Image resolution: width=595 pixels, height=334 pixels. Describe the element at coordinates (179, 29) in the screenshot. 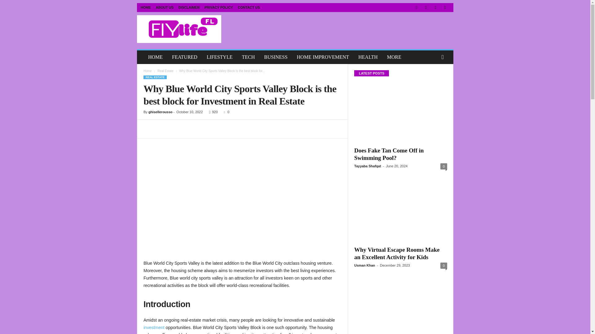

I see `FIY Life` at that location.